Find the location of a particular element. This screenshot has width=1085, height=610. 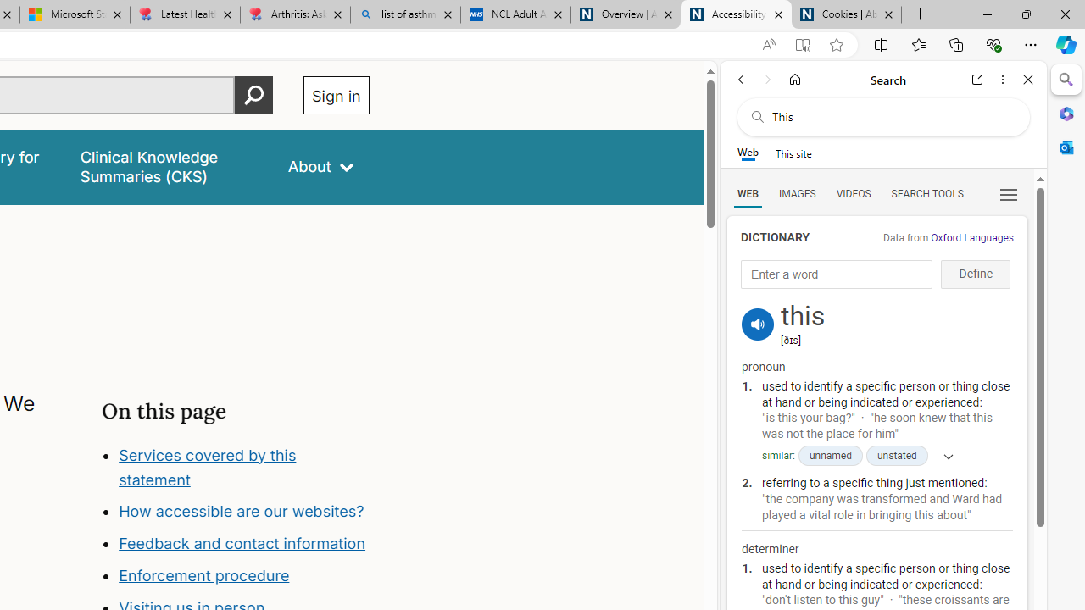

unnamed is located at coordinates (829, 456).